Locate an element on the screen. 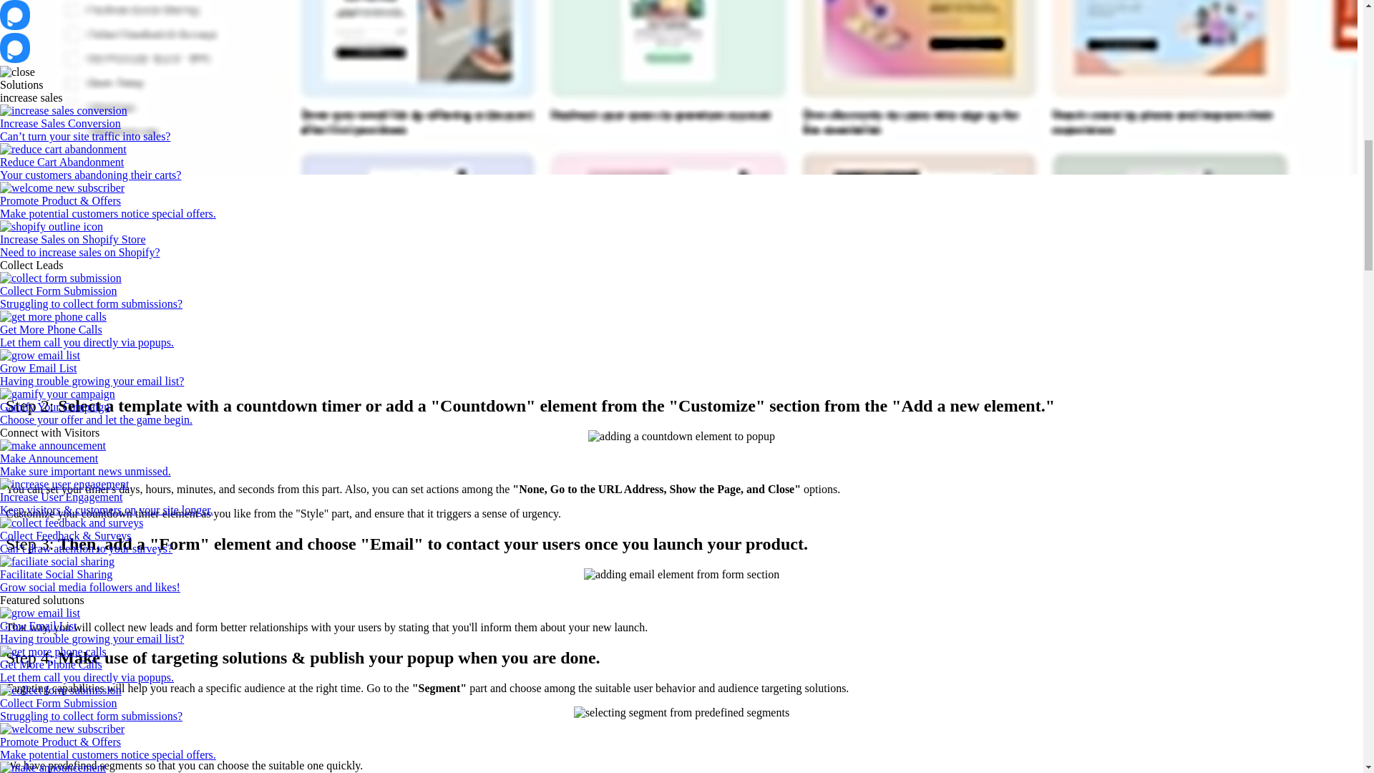 The image size is (1374, 773). Sign In is located at coordinates (16, 754).